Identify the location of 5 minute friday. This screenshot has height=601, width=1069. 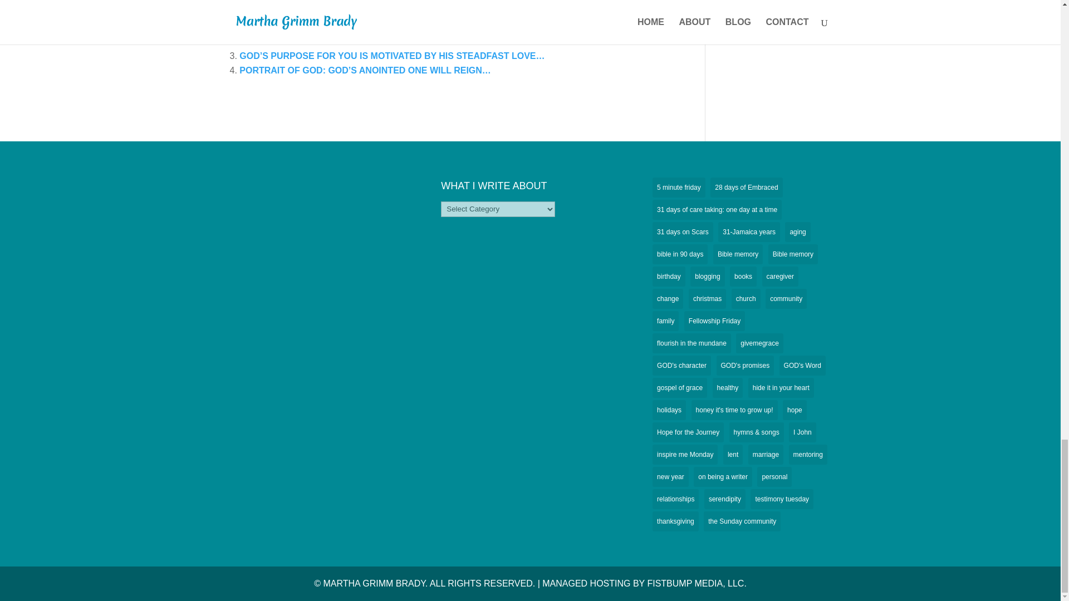
(679, 187).